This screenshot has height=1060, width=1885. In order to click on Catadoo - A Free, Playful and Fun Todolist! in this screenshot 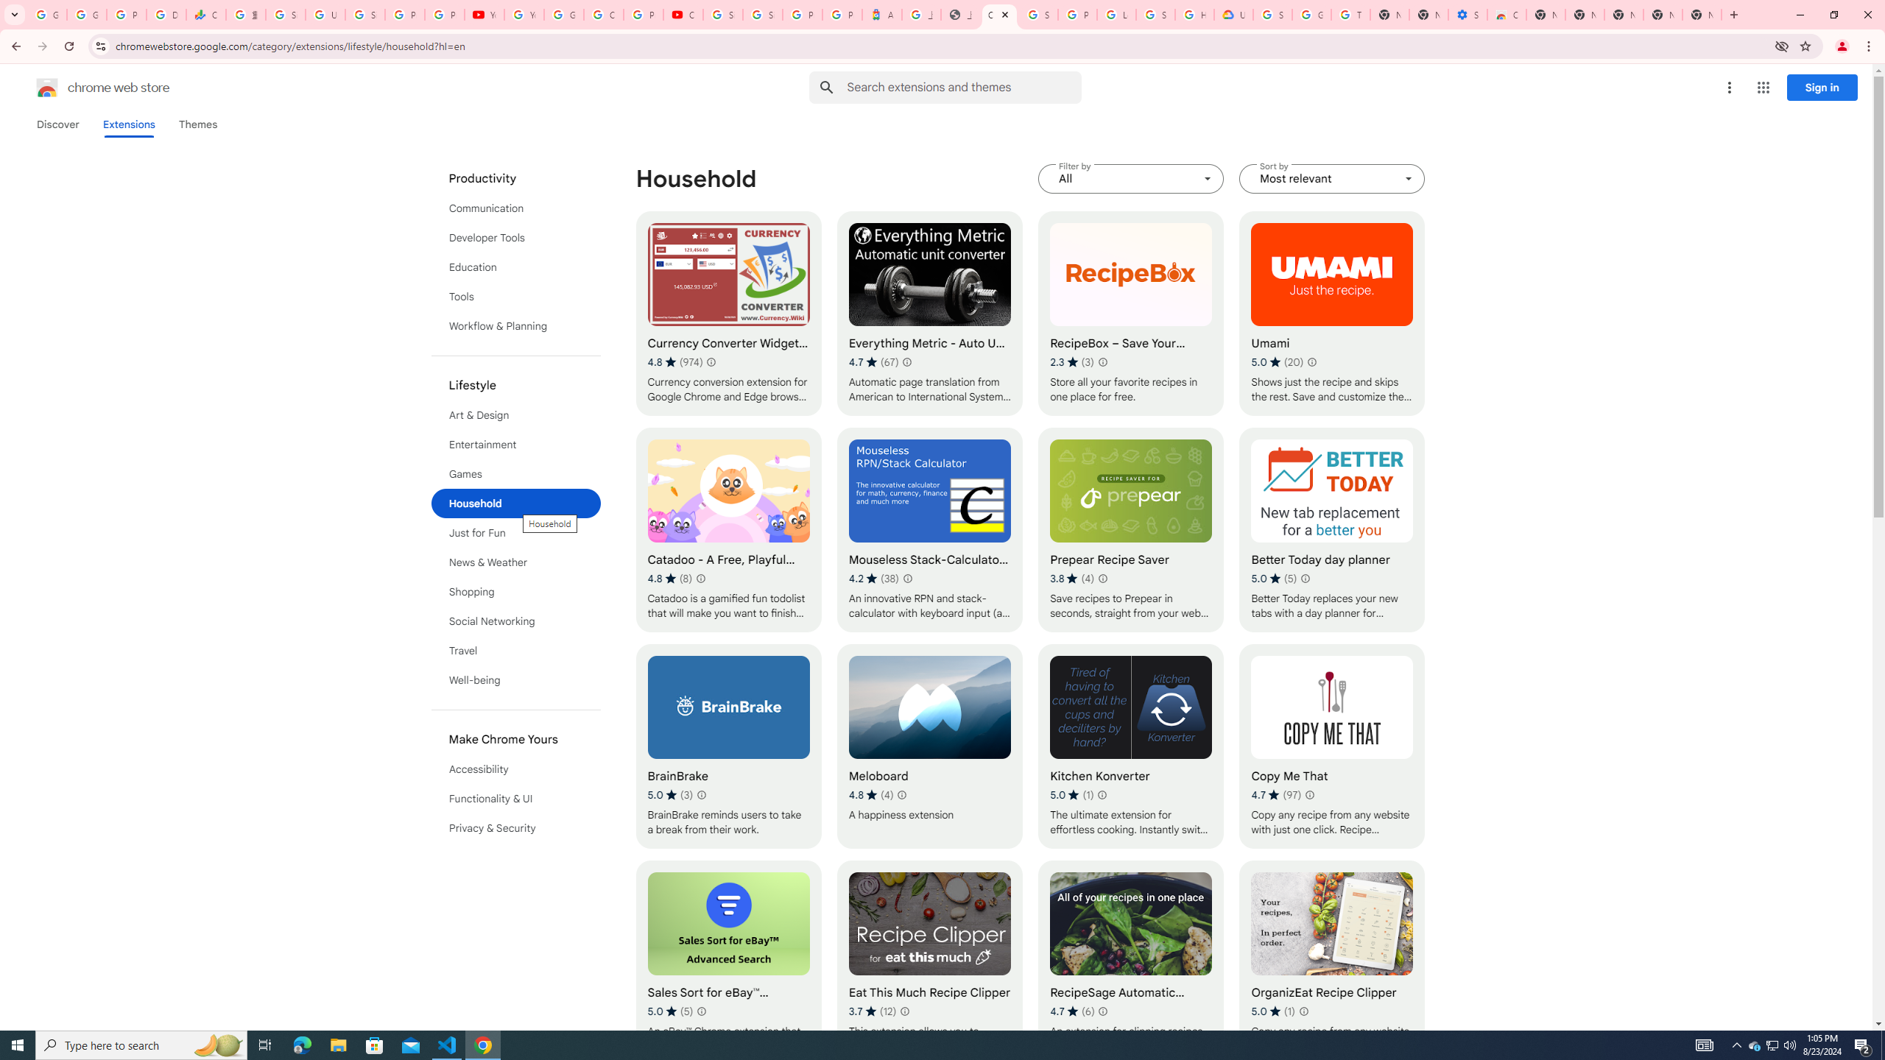, I will do `click(728, 530)`.